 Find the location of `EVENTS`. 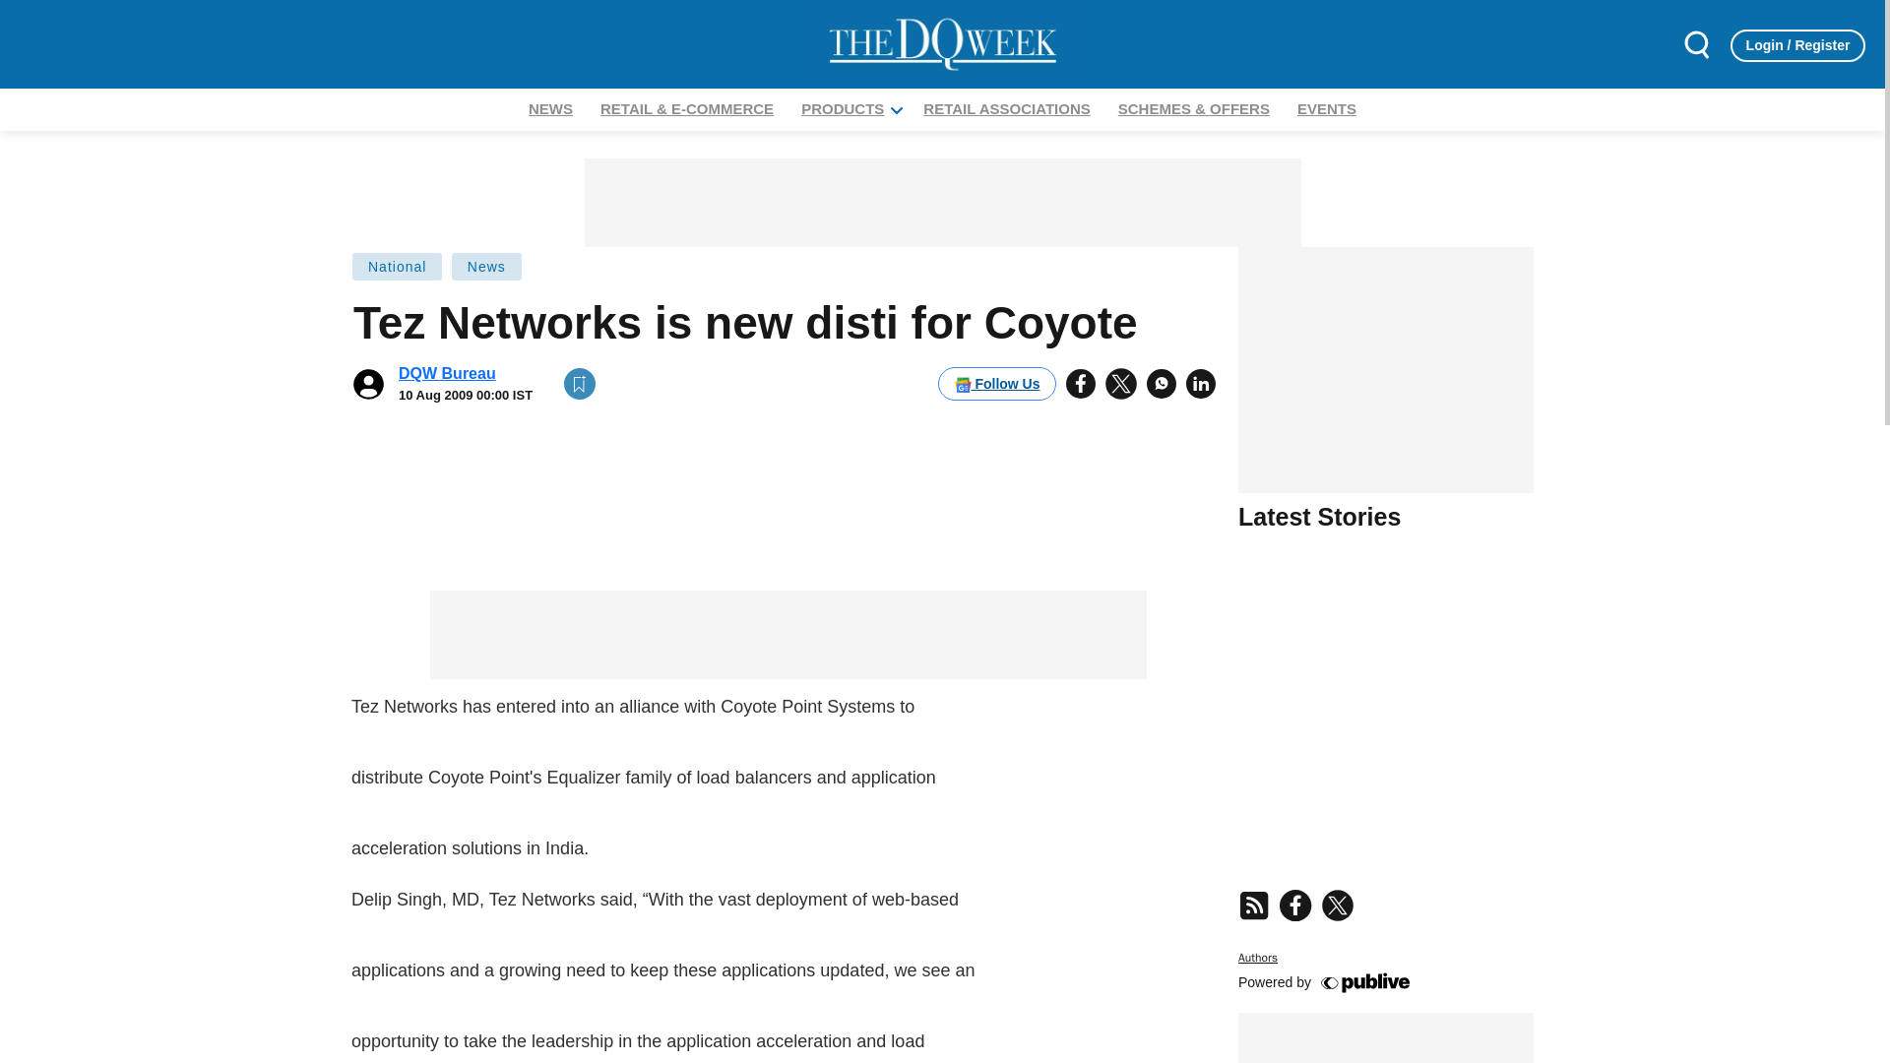

EVENTS is located at coordinates (1327, 108).